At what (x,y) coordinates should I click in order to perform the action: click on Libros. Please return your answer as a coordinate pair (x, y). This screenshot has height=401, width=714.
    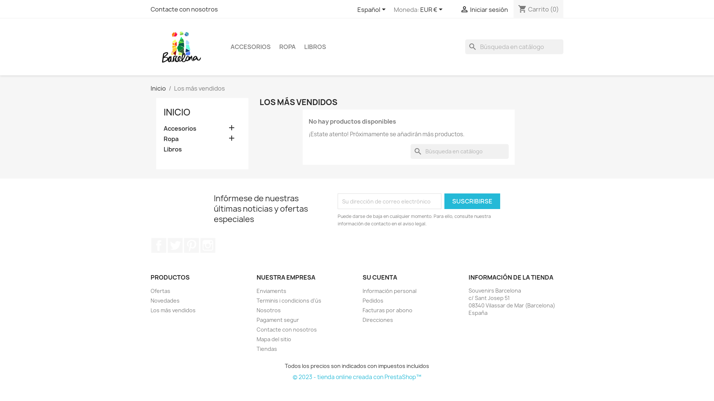
    Looking at the image, I should click on (202, 150).